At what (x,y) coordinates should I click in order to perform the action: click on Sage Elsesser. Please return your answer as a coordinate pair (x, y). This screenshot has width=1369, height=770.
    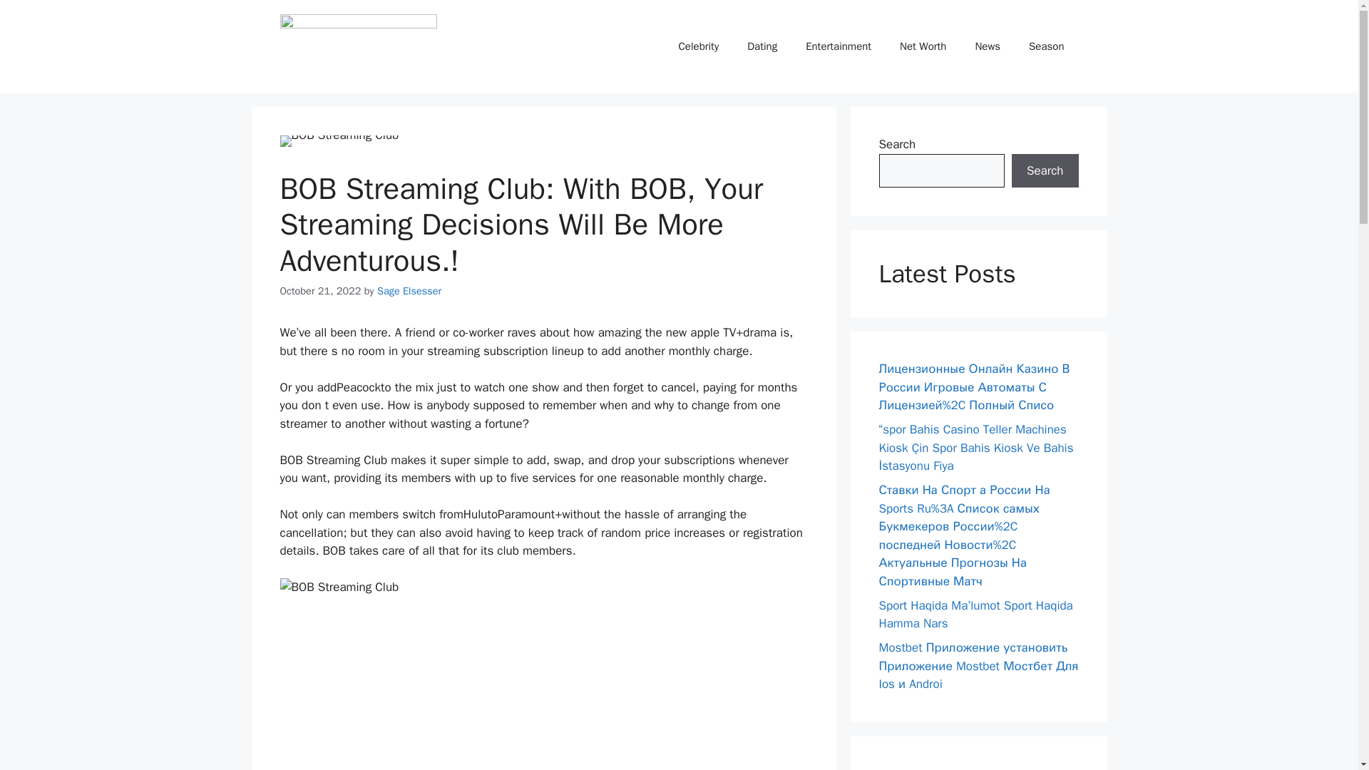
    Looking at the image, I should click on (409, 290).